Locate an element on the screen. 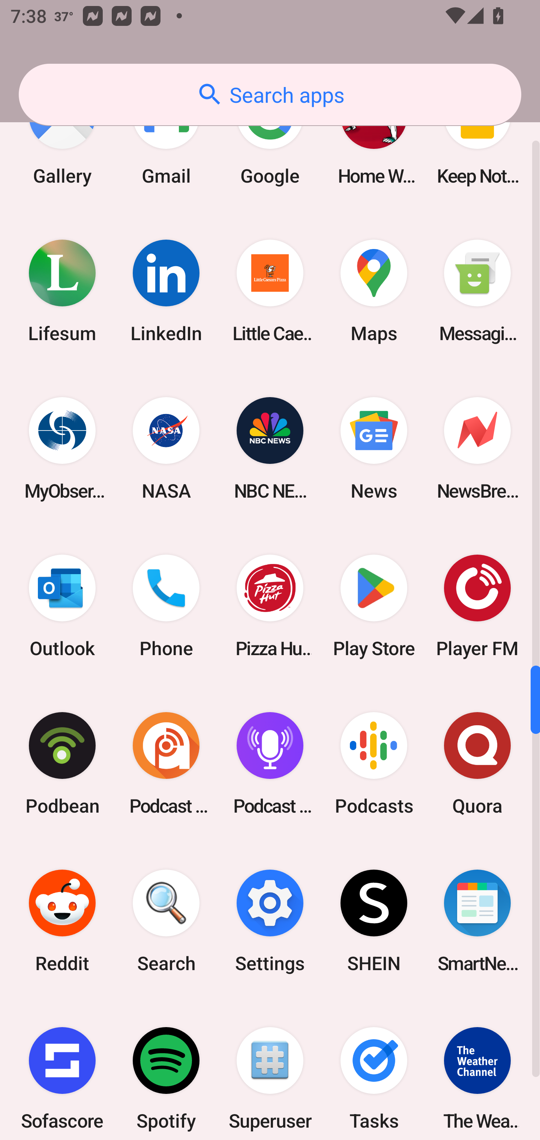 This screenshot has width=540, height=1140. Superuser is located at coordinates (270, 1070).